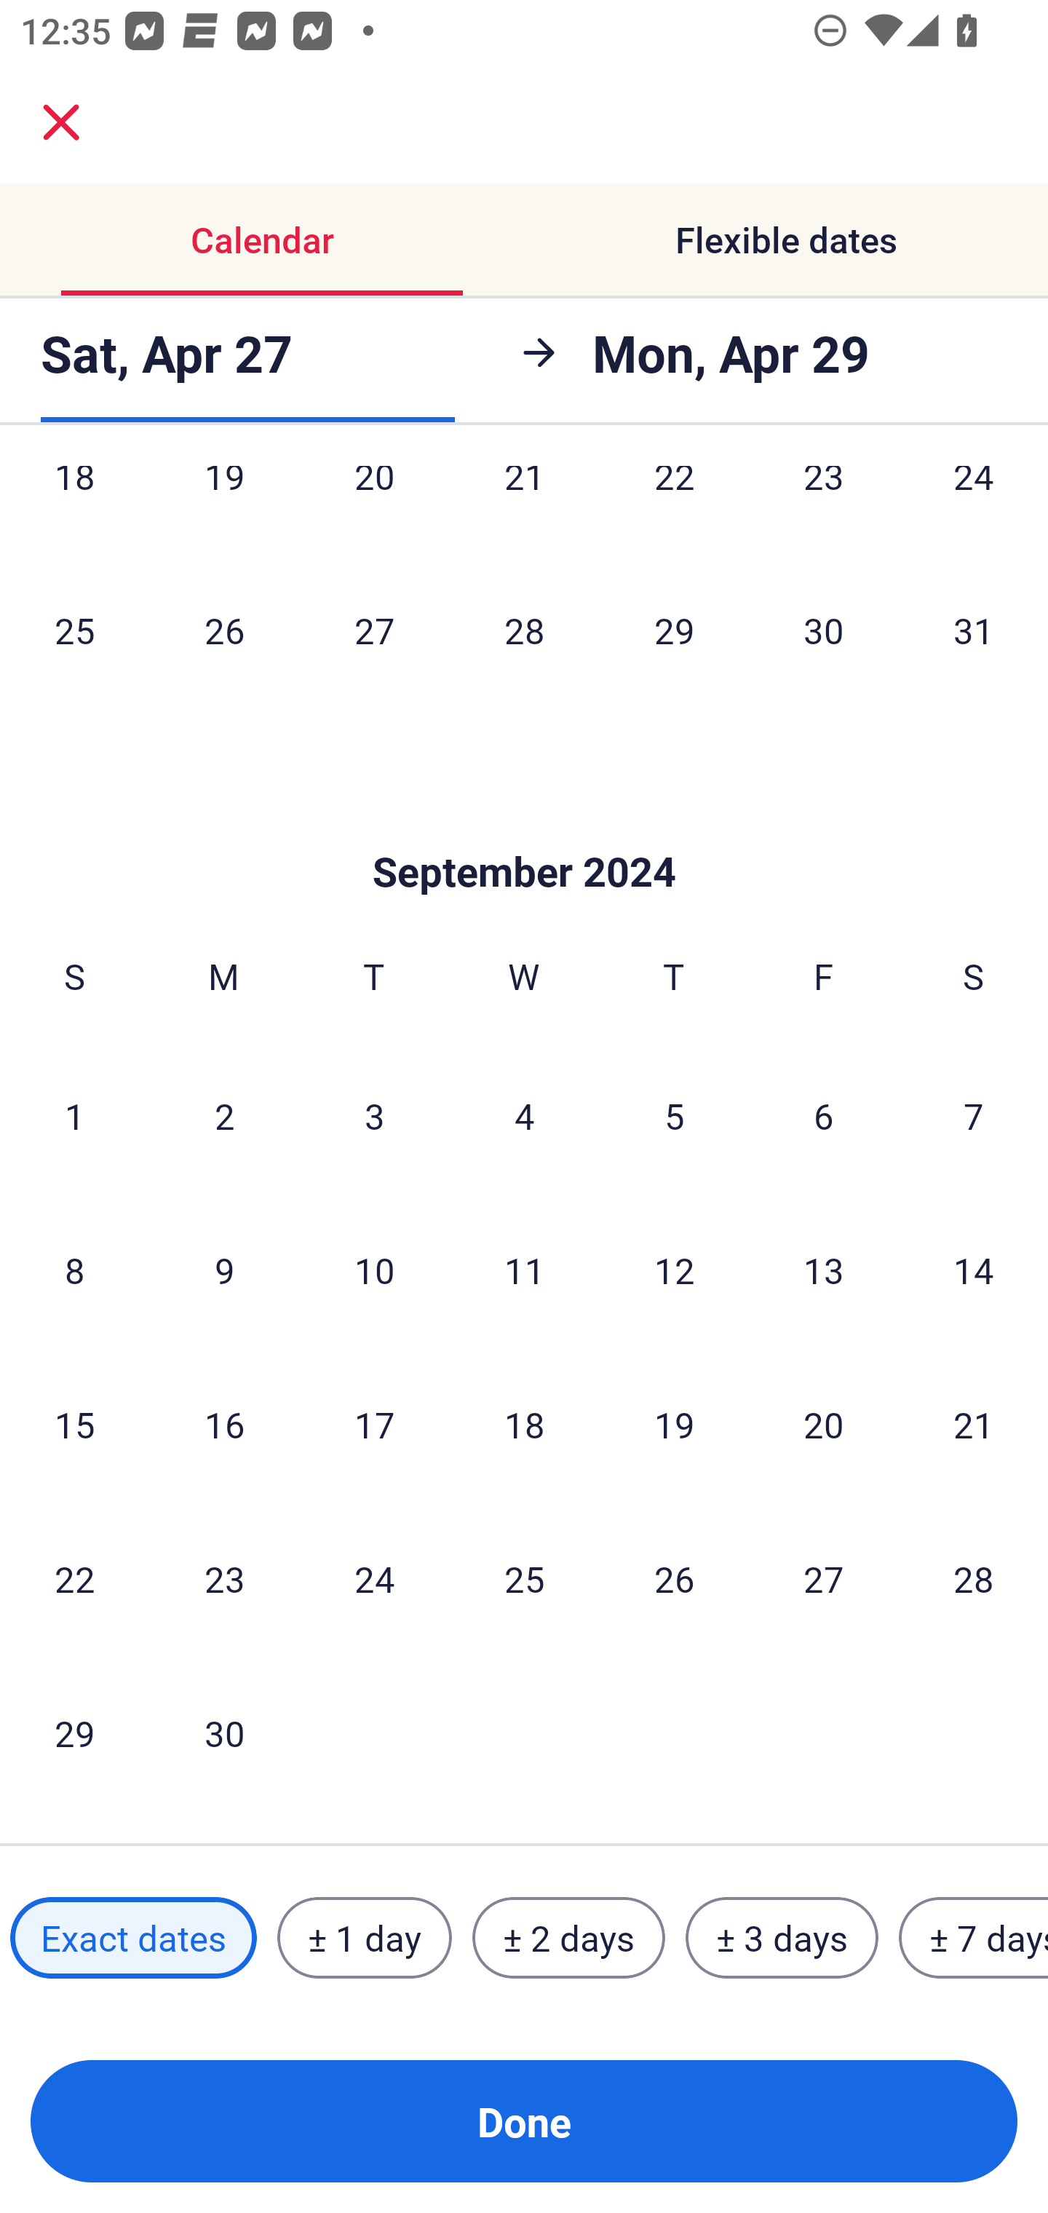 The height and width of the screenshot is (2213, 1048). I want to click on 28 Wednesday, August 28, 2024, so click(524, 629).